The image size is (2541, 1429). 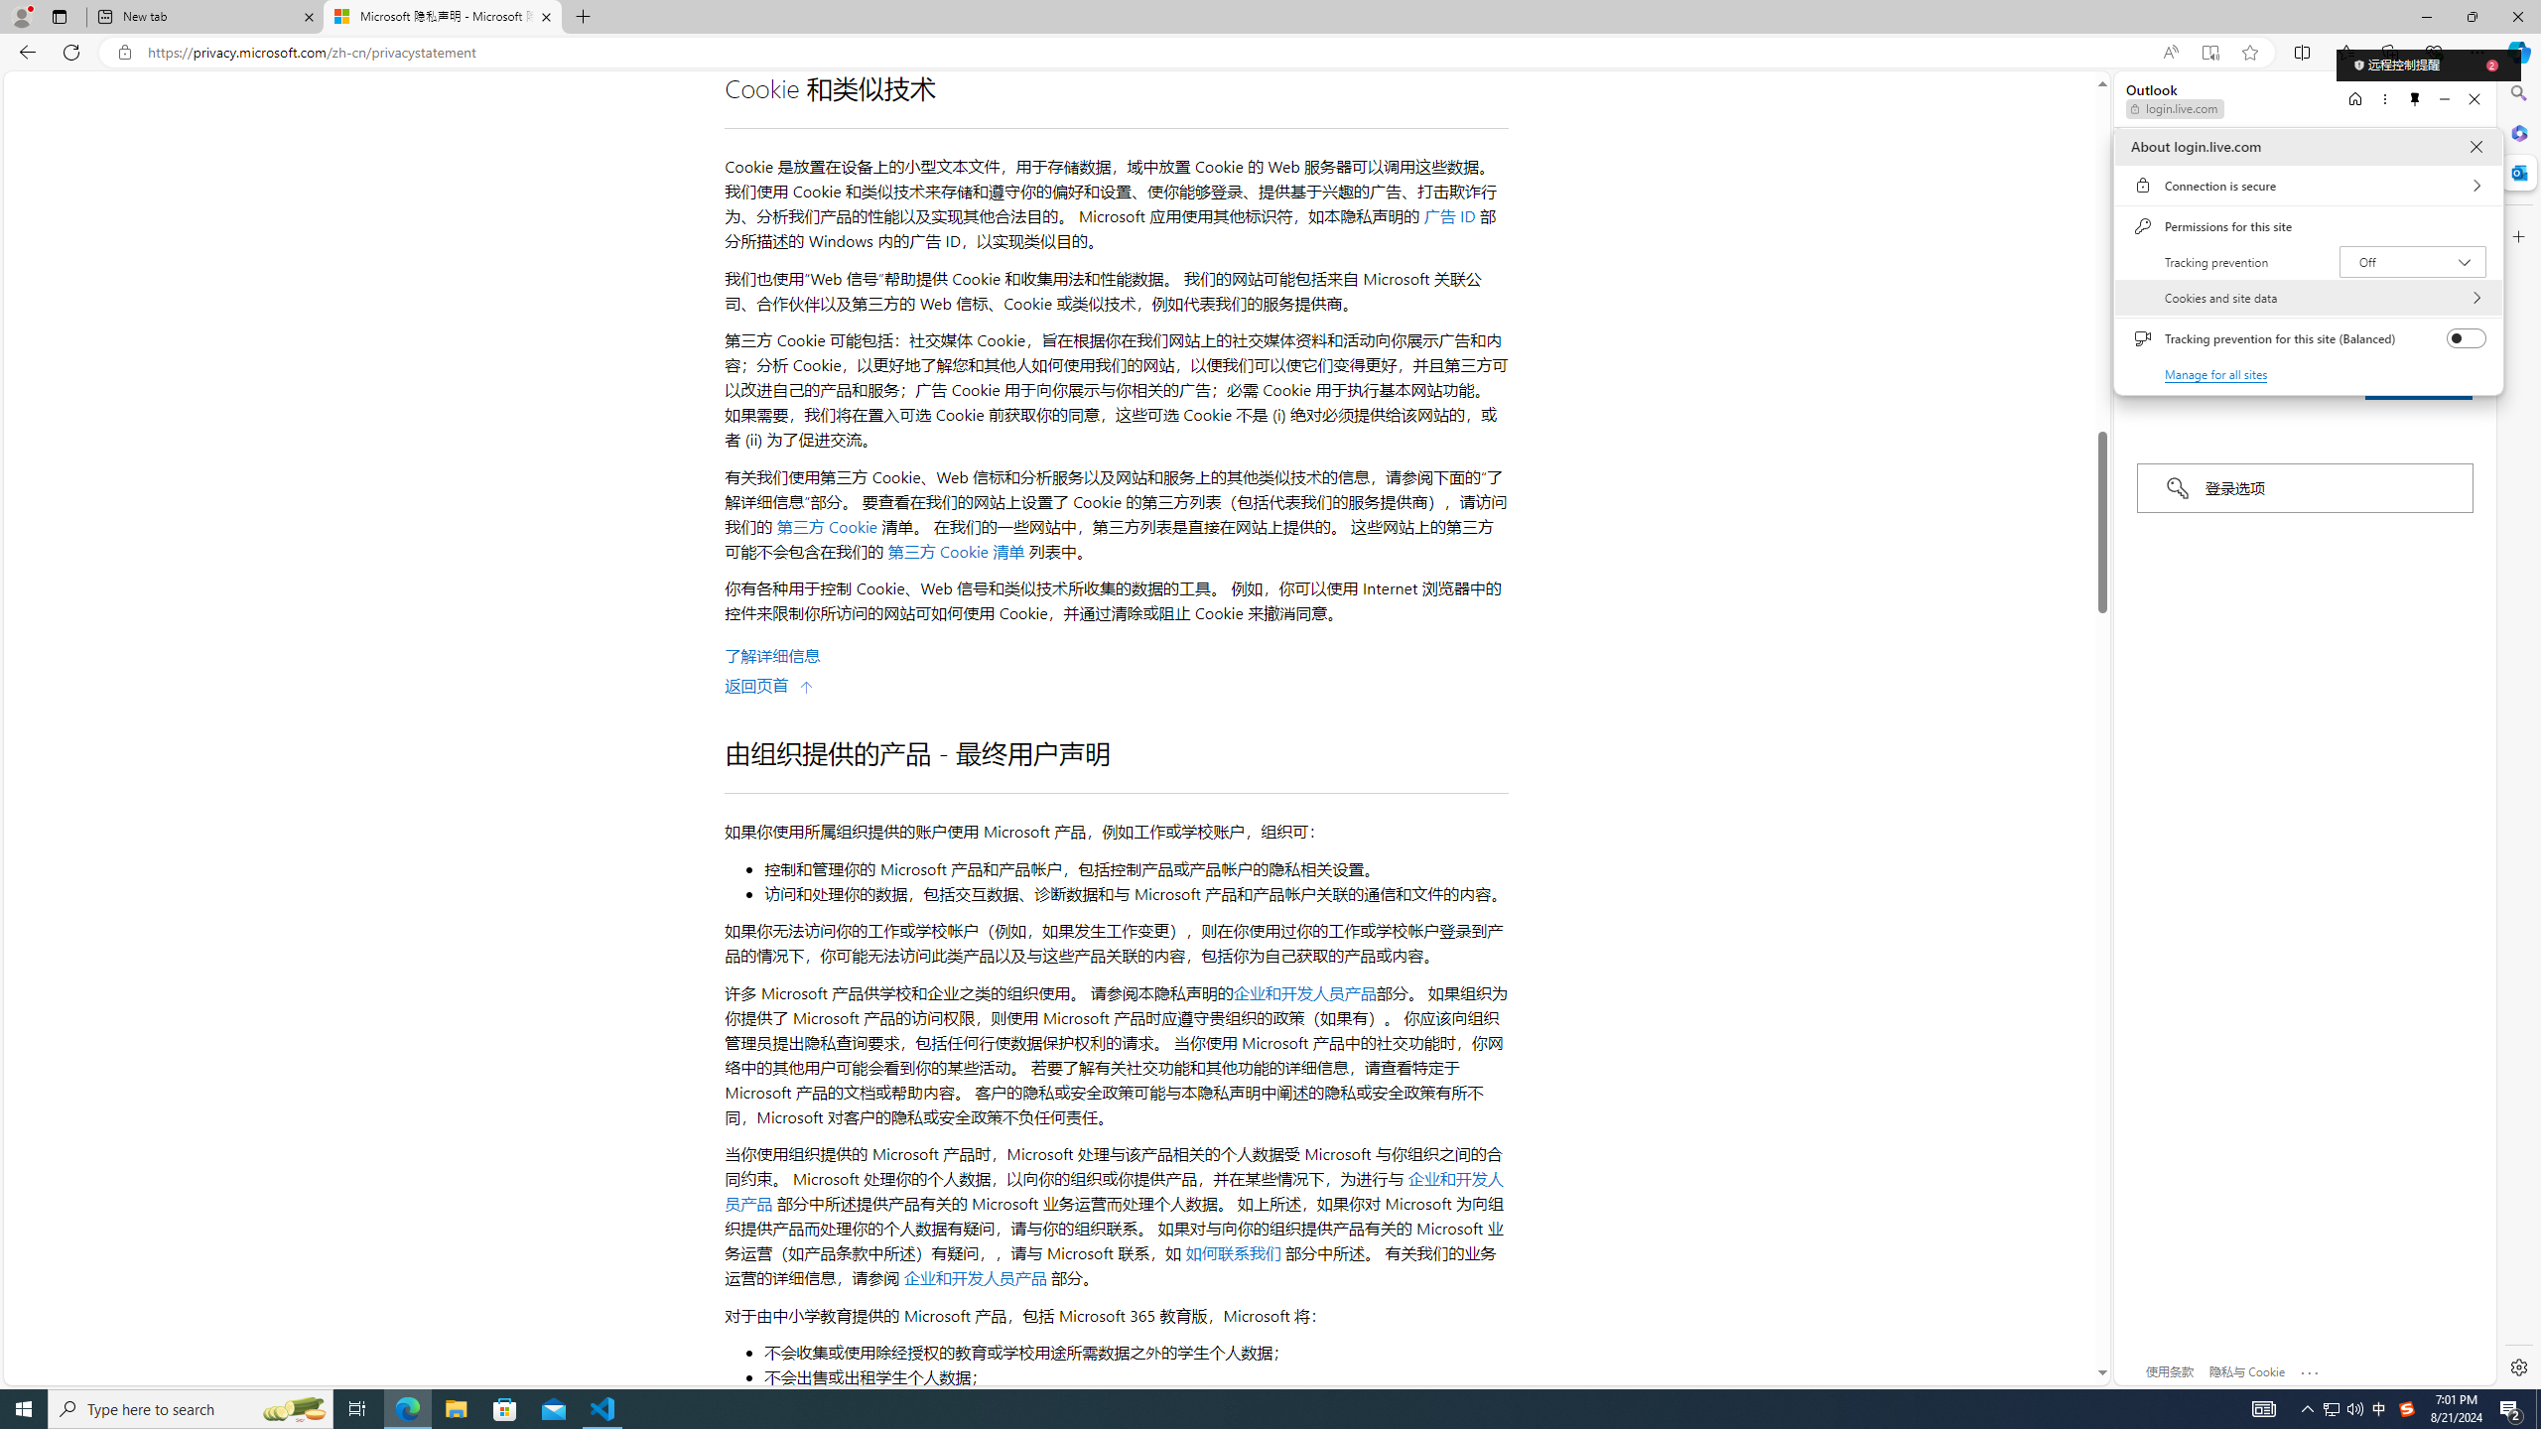 What do you see at coordinates (2308, 185) in the screenshot?
I see `Connection is secure` at bounding box center [2308, 185].